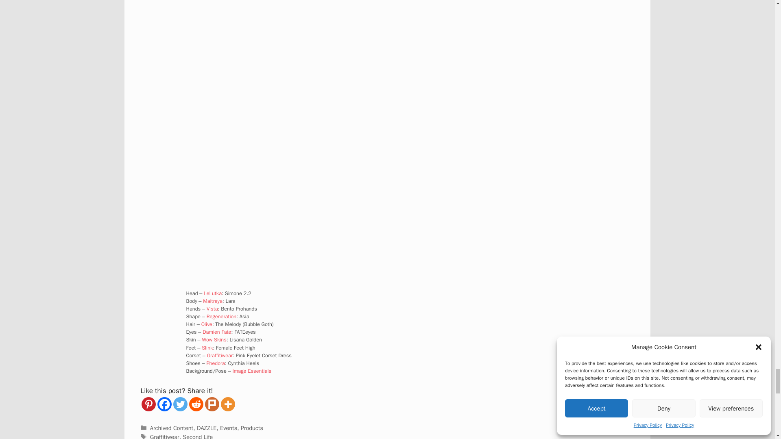 This screenshot has height=439, width=781. Describe the element at coordinates (212, 404) in the screenshot. I see `Plurk` at that location.